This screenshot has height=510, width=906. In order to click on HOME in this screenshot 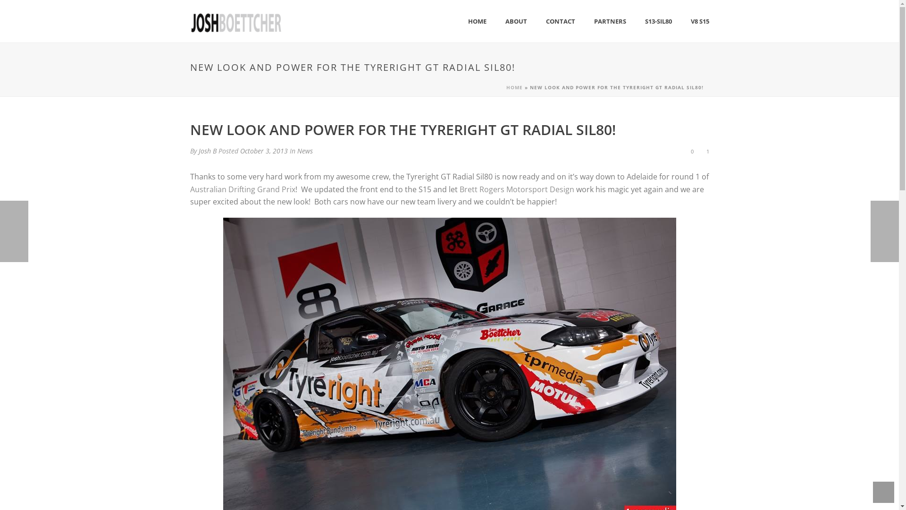, I will do `click(514, 87)`.